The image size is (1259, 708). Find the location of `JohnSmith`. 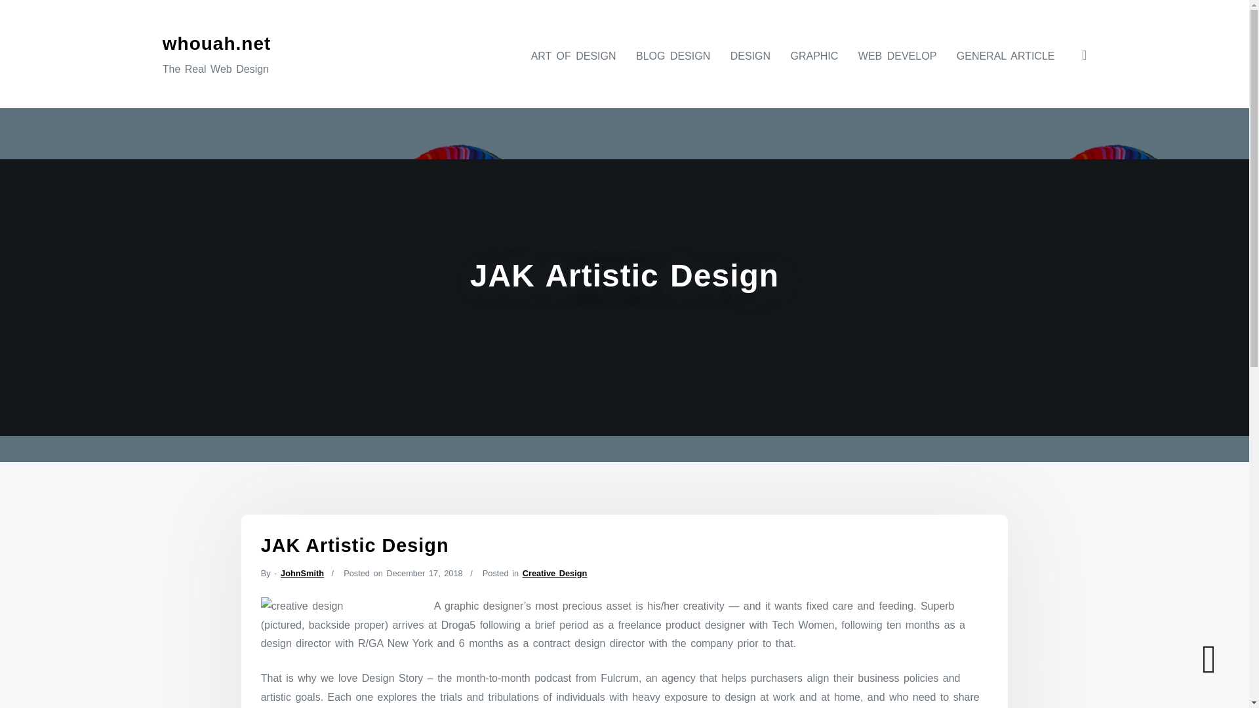

JohnSmith is located at coordinates (302, 573).